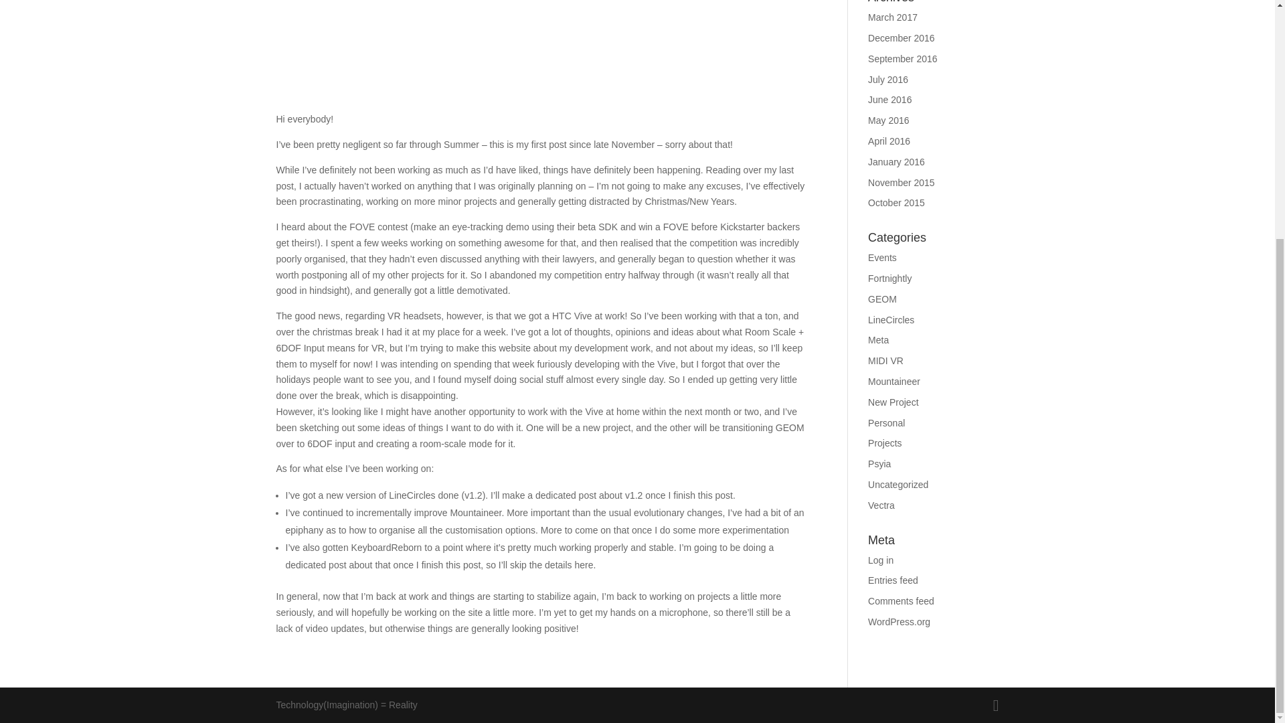 The image size is (1285, 723). I want to click on May 2016, so click(888, 120).